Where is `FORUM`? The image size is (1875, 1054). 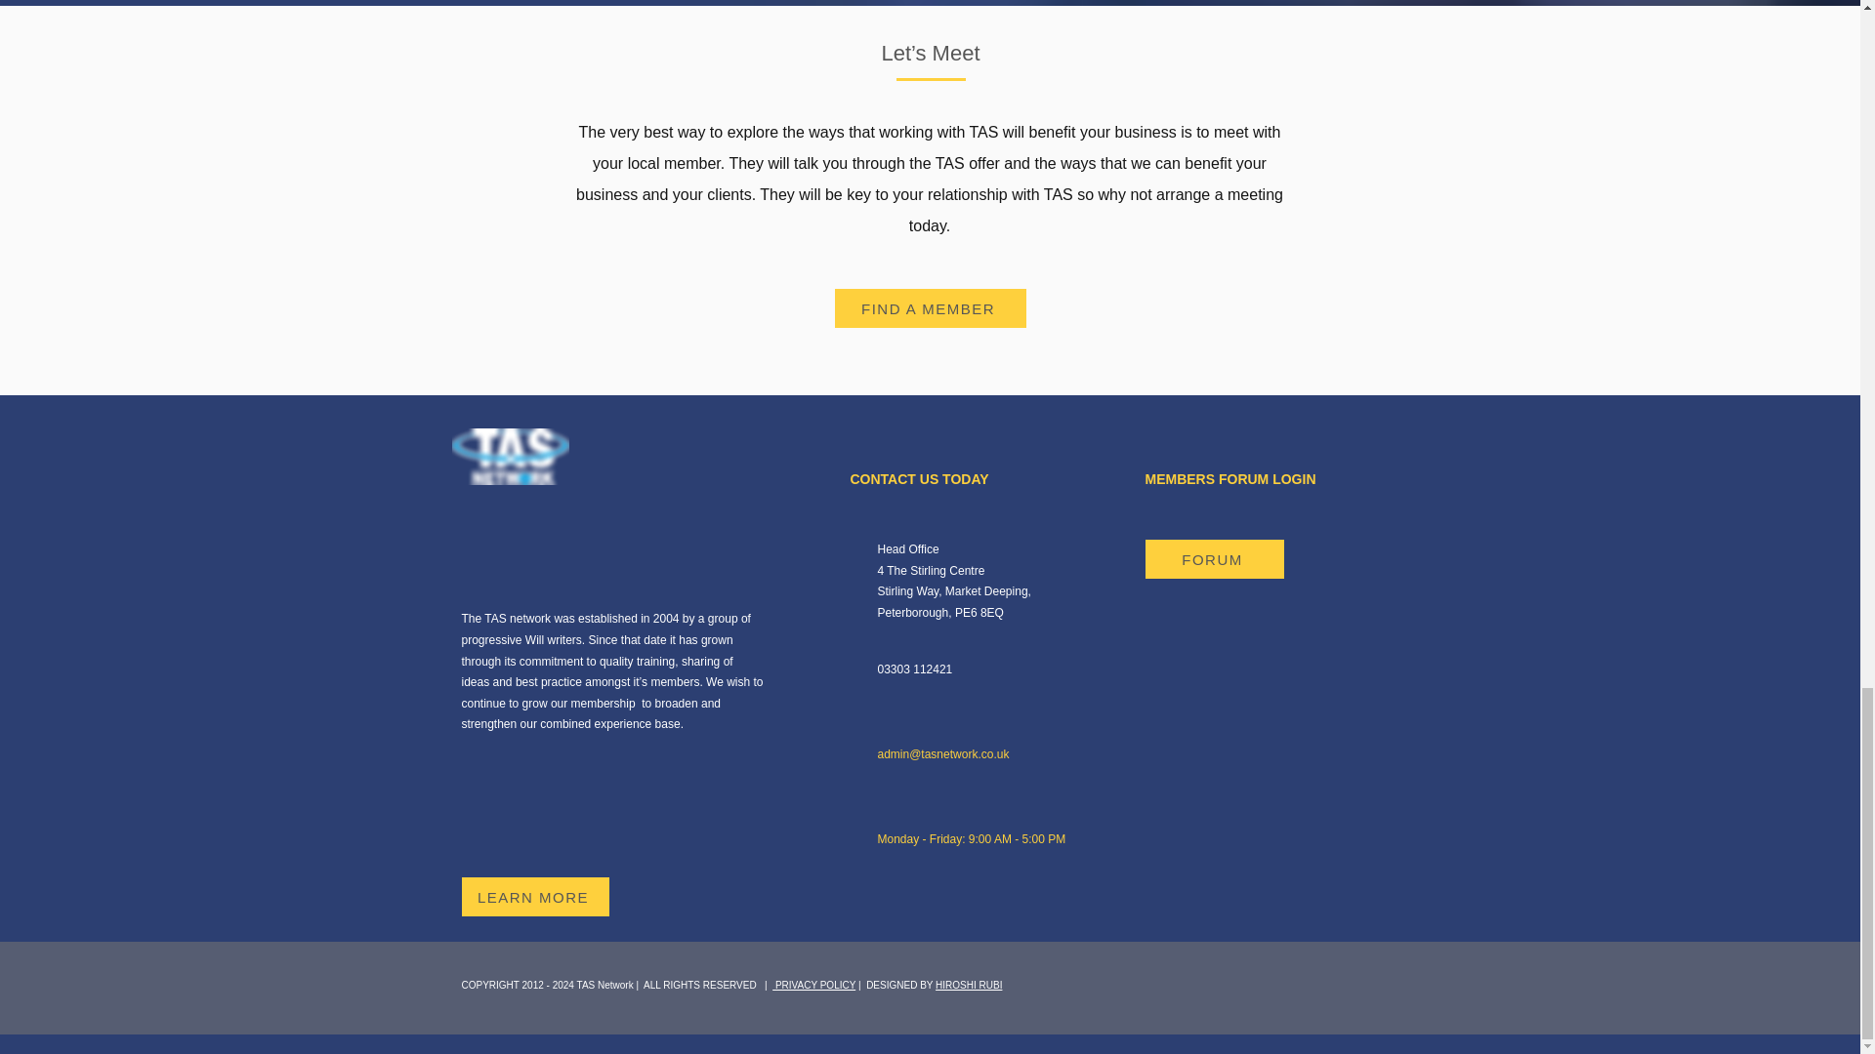
FORUM is located at coordinates (1213, 558).